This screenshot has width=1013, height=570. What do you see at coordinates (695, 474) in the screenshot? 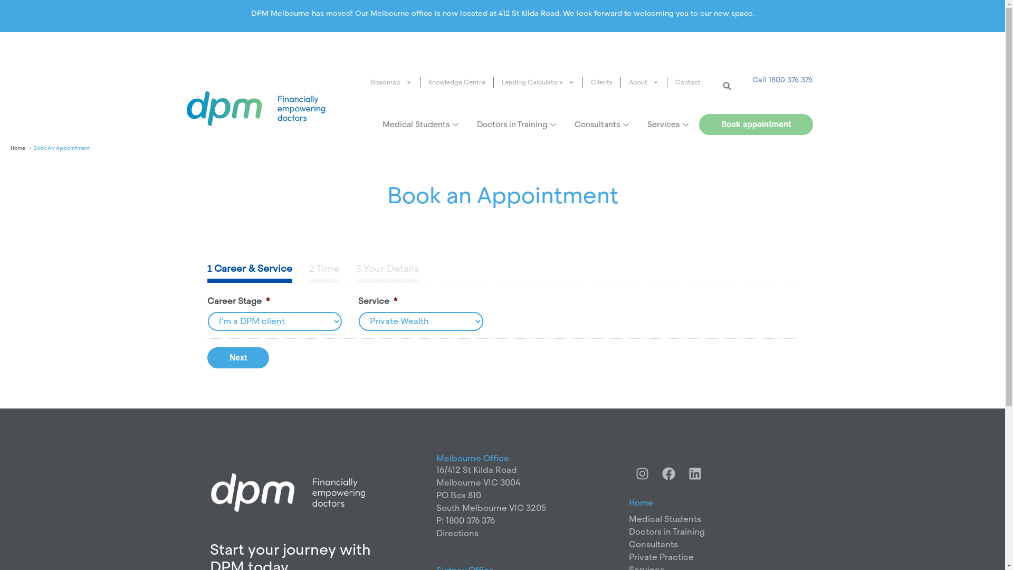
I see `Linkedin` at bounding box center [695, 474].